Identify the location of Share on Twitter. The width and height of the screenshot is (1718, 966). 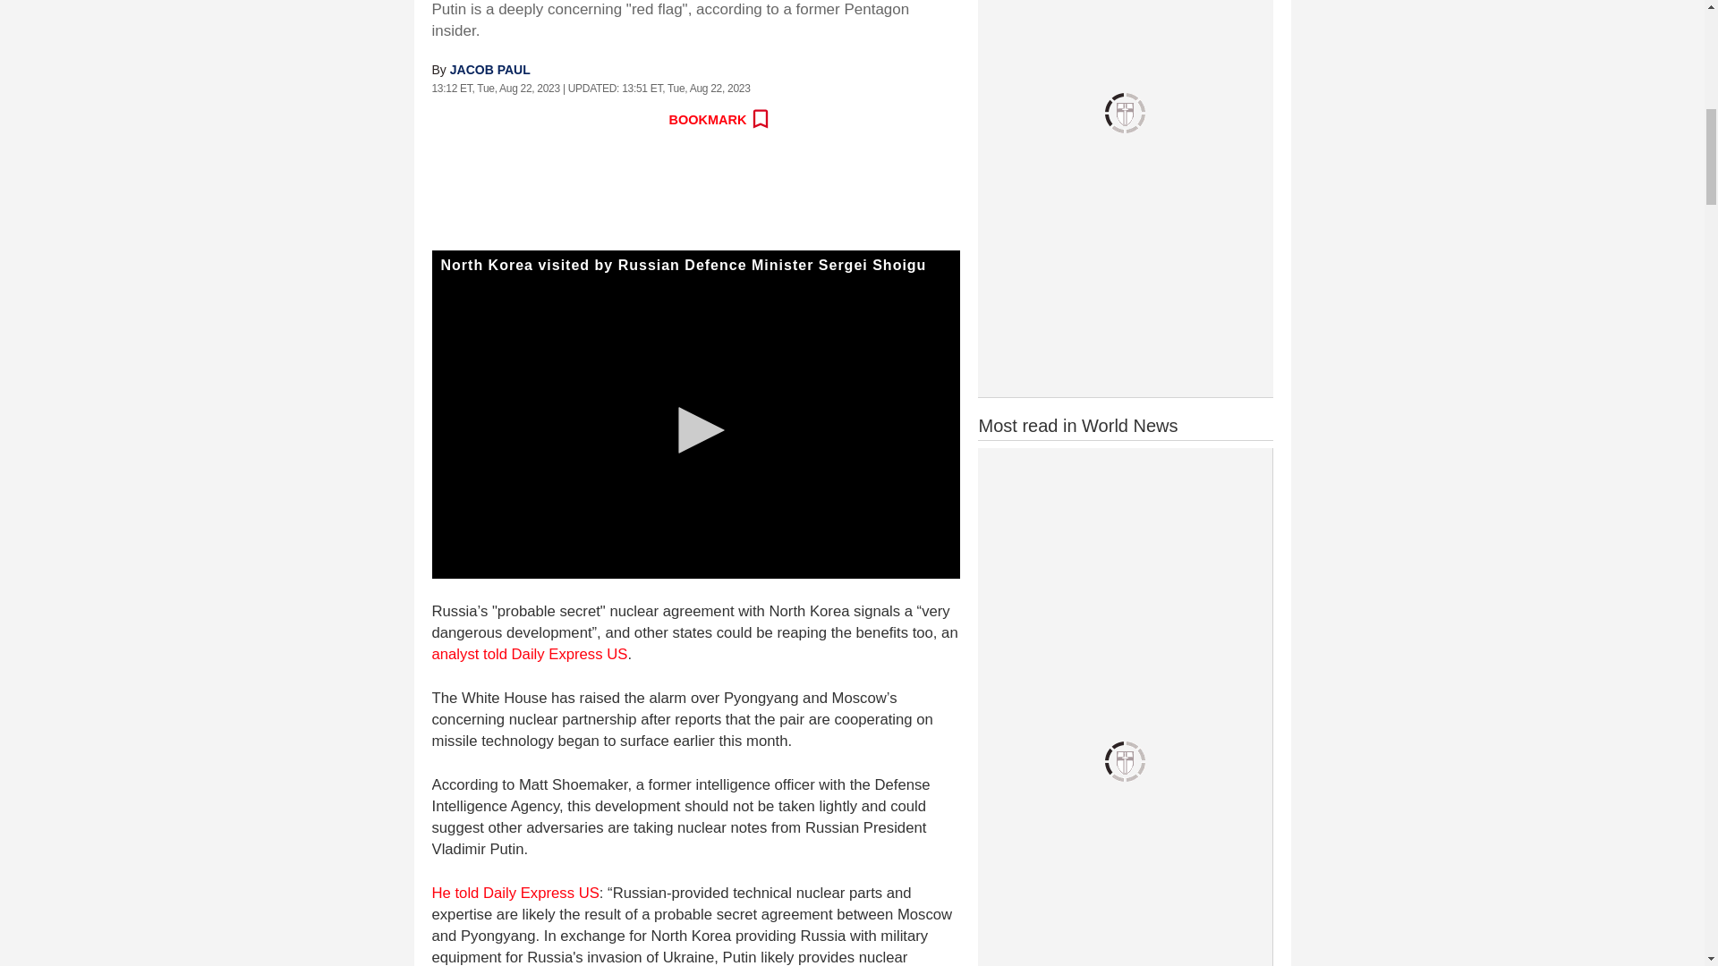
(486, 120).